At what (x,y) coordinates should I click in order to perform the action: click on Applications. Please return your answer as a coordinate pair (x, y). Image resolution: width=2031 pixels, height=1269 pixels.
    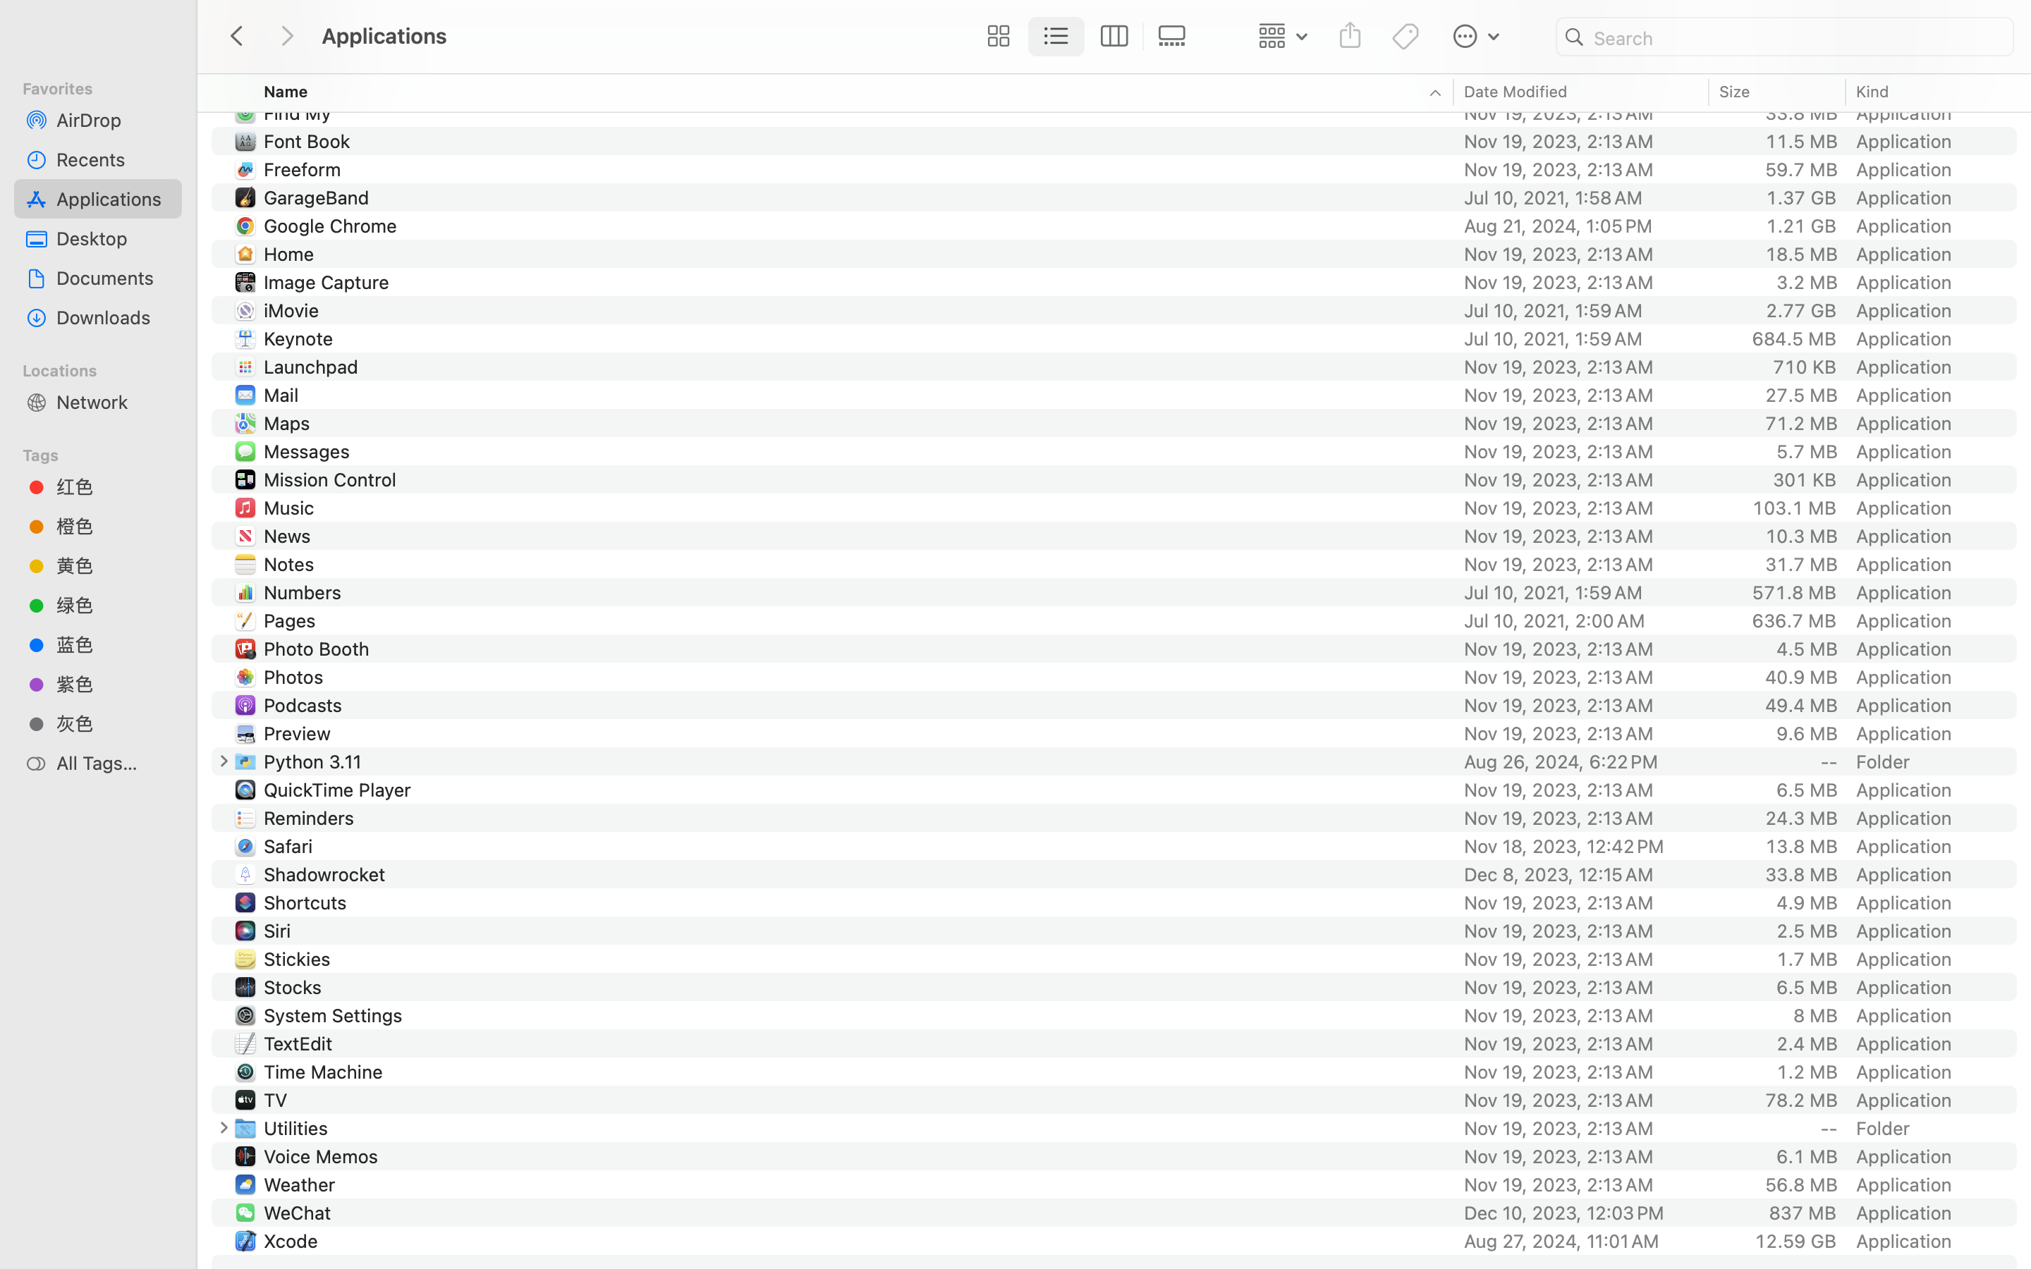
    Looking at the image, I should click on (640, 1210).